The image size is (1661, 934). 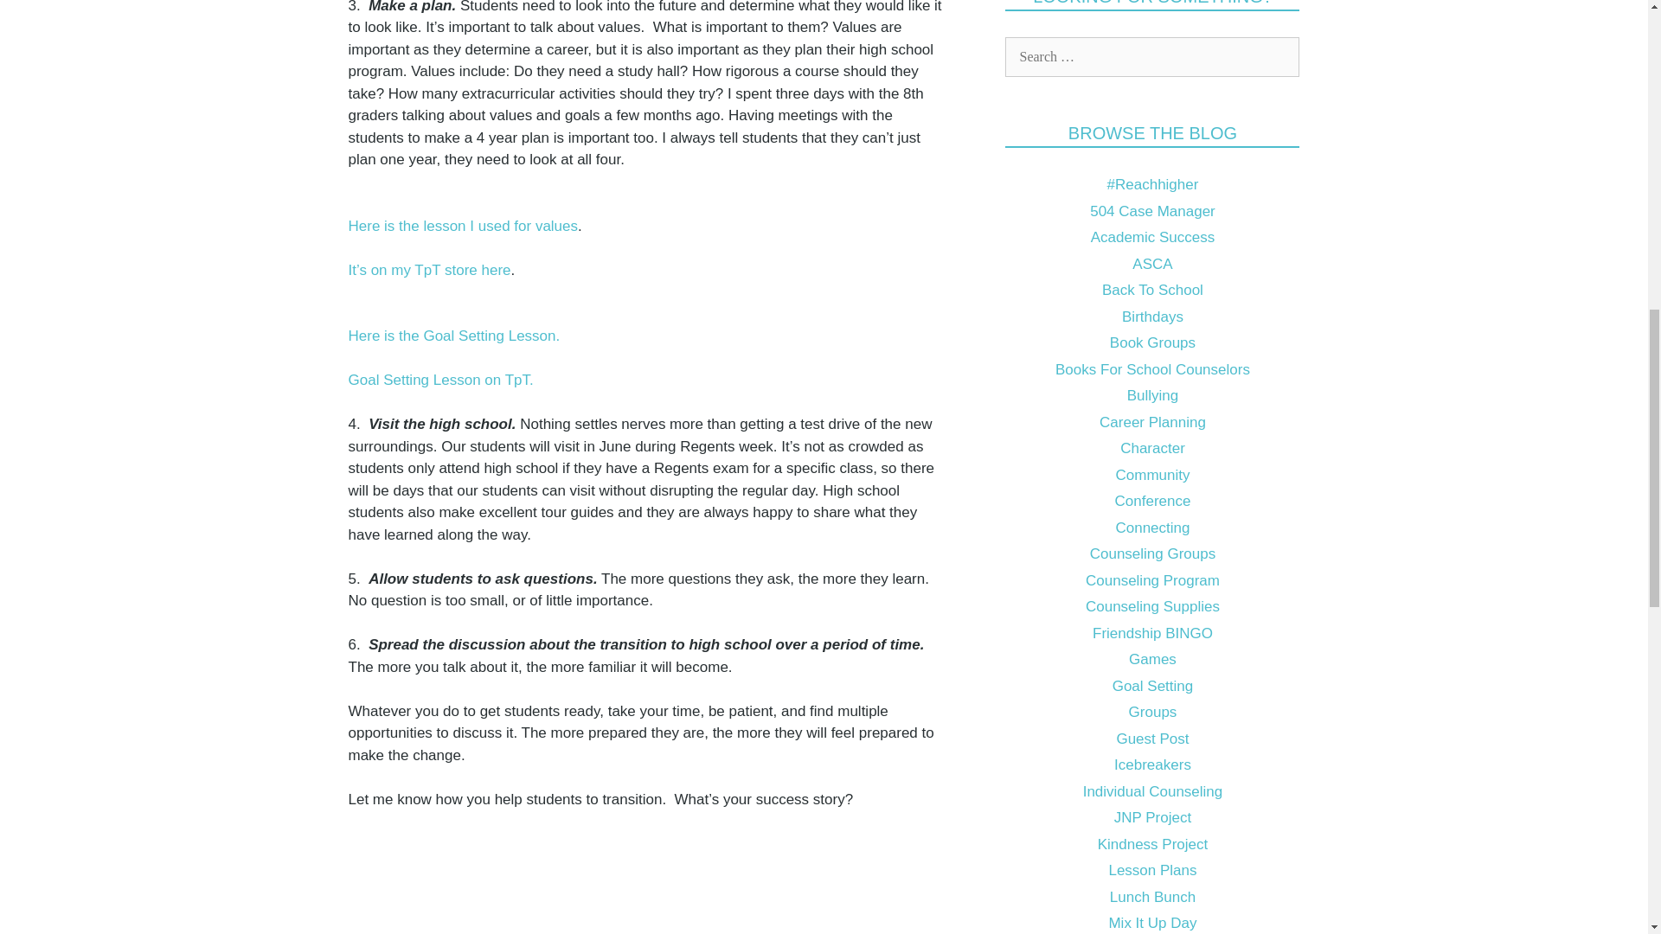 I want to click on 504 Case Manager, so click(x=1152, y=211).